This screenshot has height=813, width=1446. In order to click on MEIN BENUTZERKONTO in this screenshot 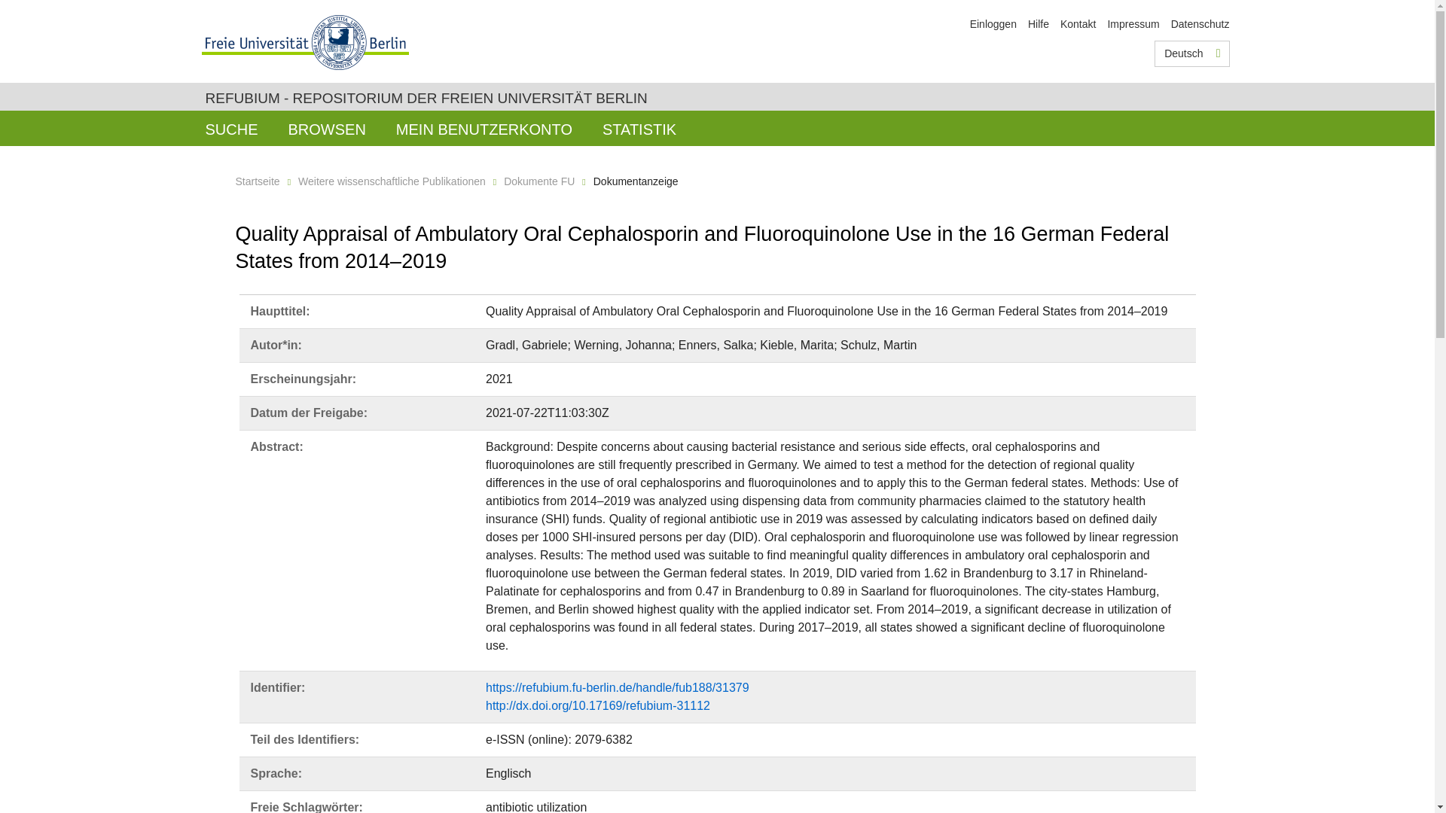, I will do `click(484, 128)`.